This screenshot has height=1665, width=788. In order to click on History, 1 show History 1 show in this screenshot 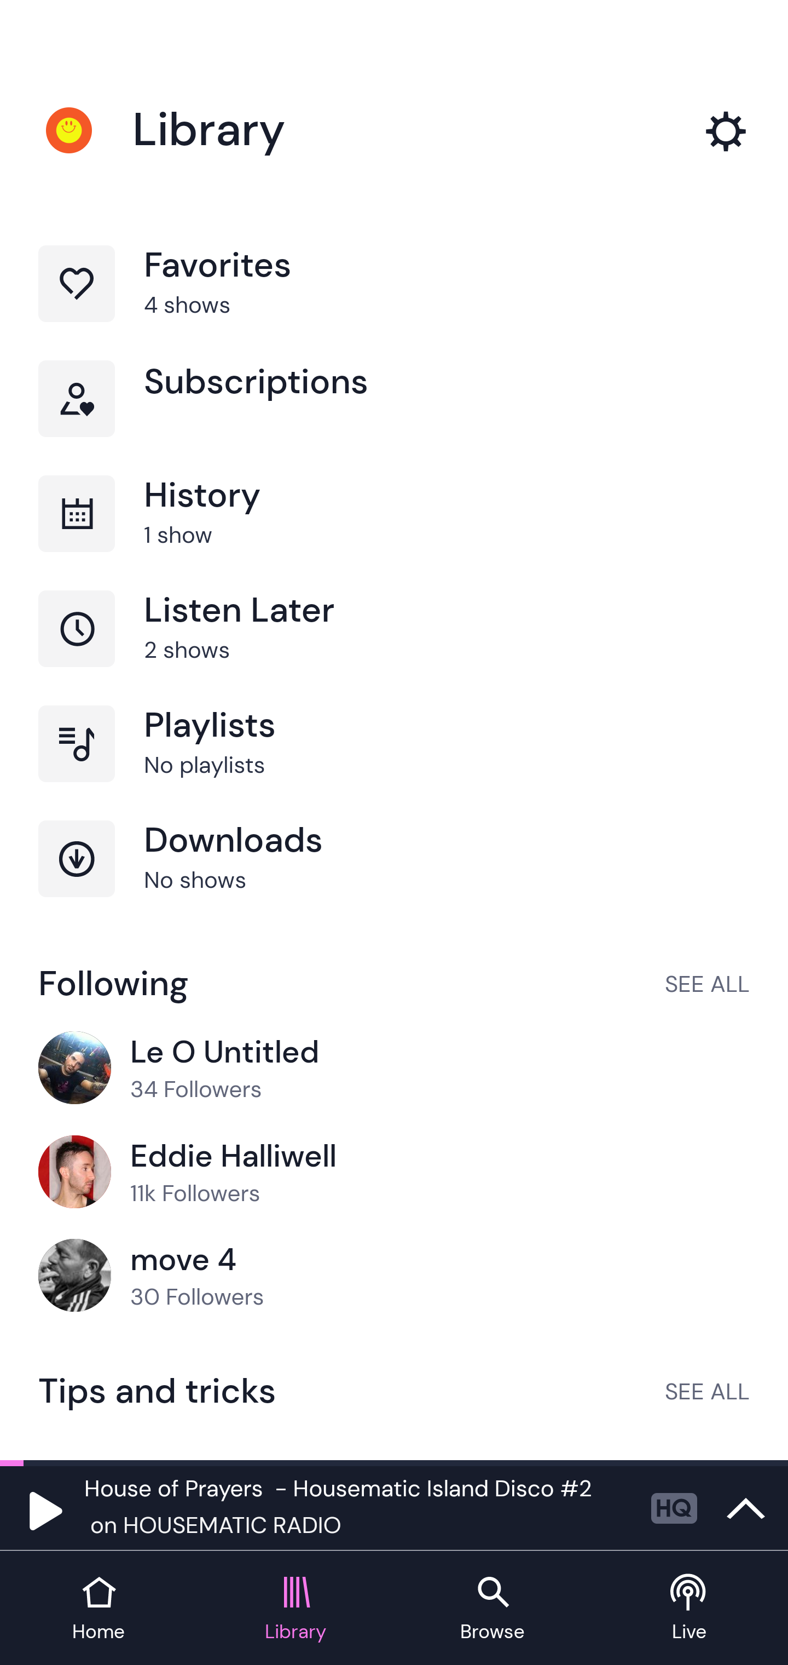, I will do `click(394, 533)`.